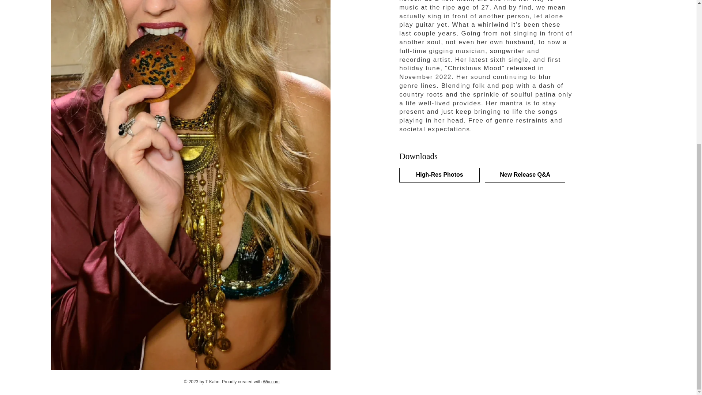 Image resolution: width=702 pixels, height=395 pixels. I want to click on Wix.com, so click(271, 381).